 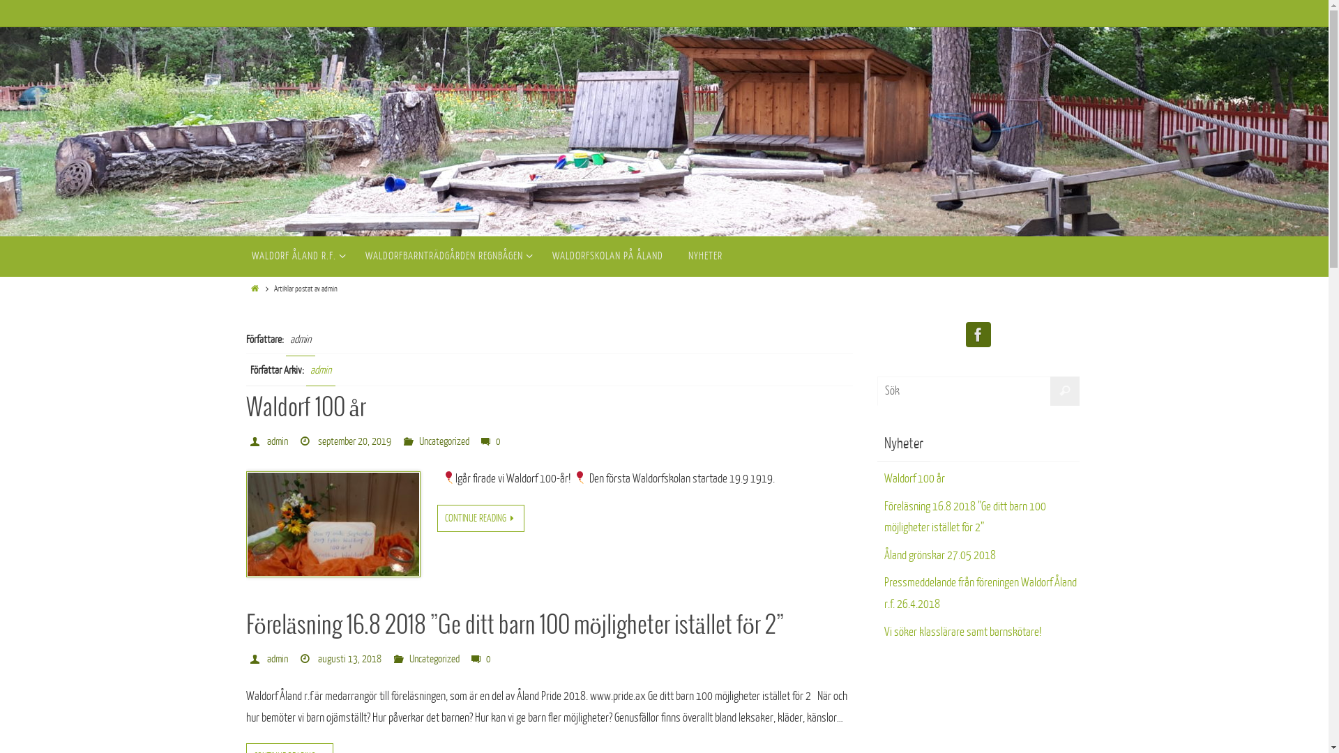 What do you see at coordinates (434, 660) in the screenshot?
I see `Uncategorized` at bounding box center [434, 660].